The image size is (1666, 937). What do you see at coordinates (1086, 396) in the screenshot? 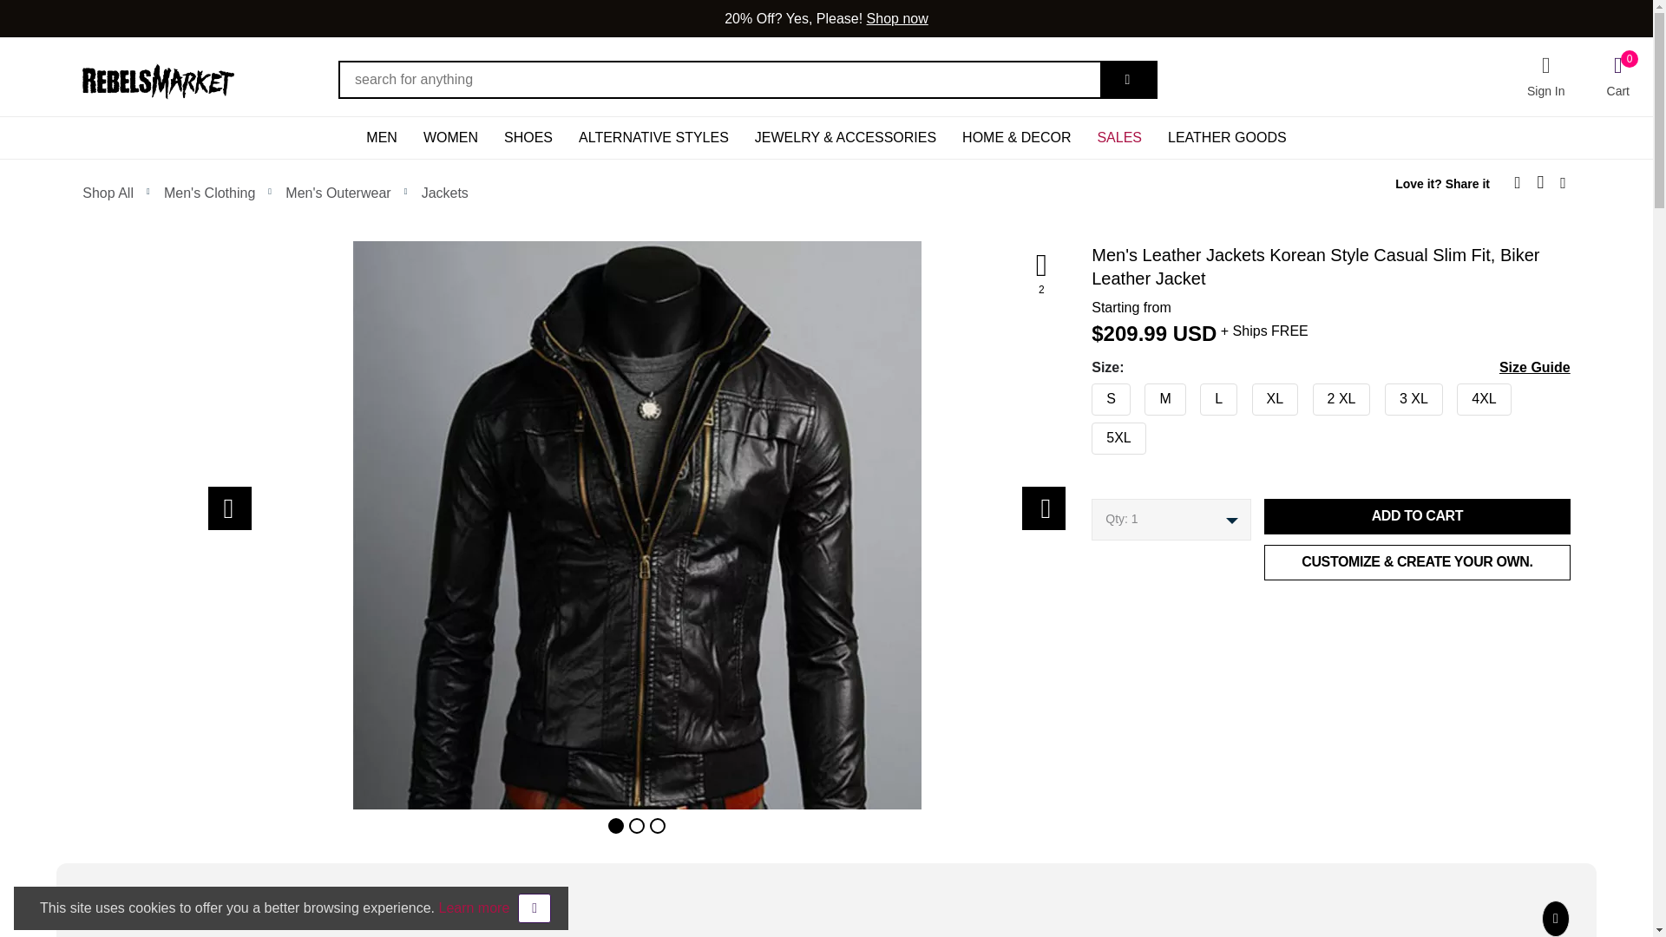
I see `M` at bounding box center [1086, 396].